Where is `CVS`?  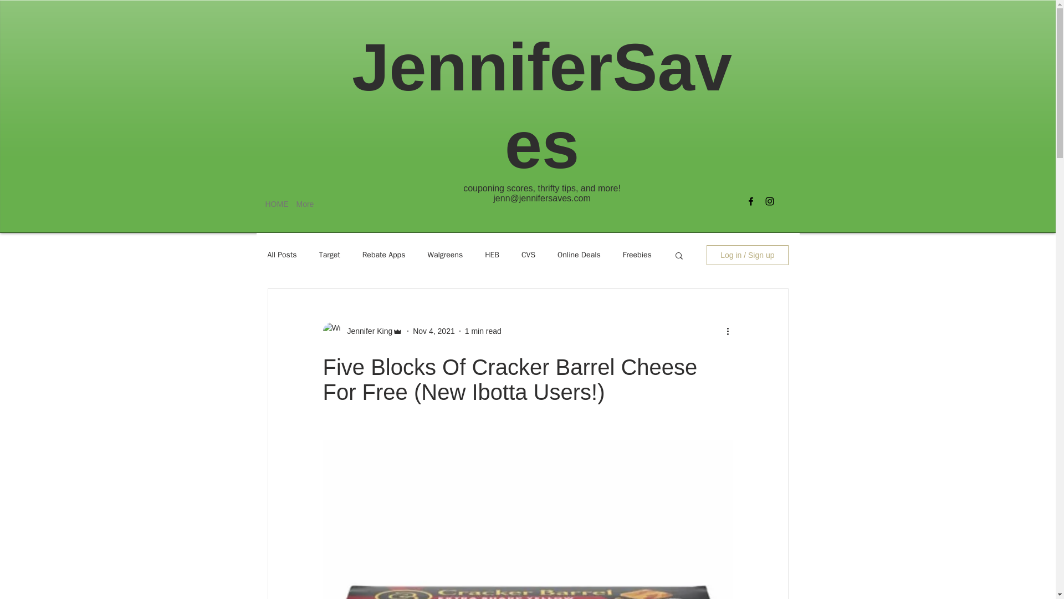 CVS is located at coordinates (528, 255).